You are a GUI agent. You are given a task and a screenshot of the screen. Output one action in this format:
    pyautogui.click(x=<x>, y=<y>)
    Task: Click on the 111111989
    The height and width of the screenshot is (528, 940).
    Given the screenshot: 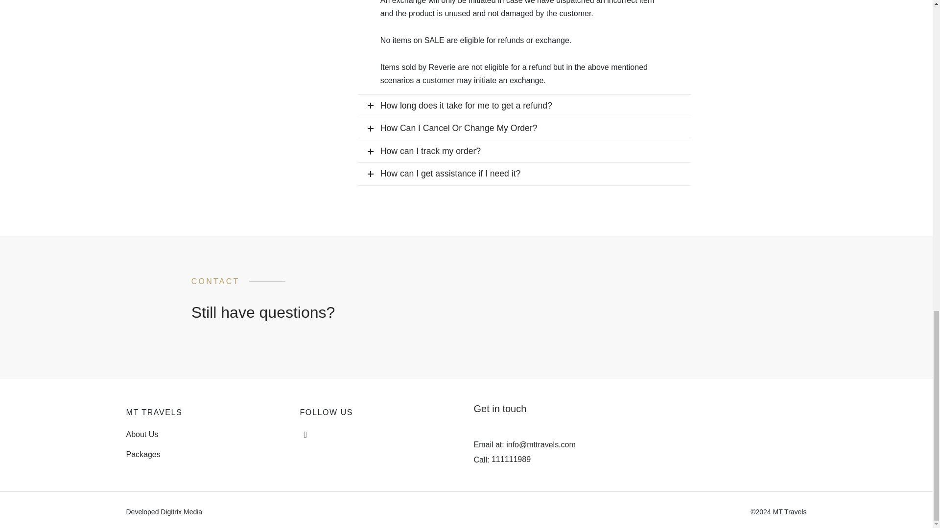 What is the action you would take?
    pyautogui.click(x=511, y=459)
    